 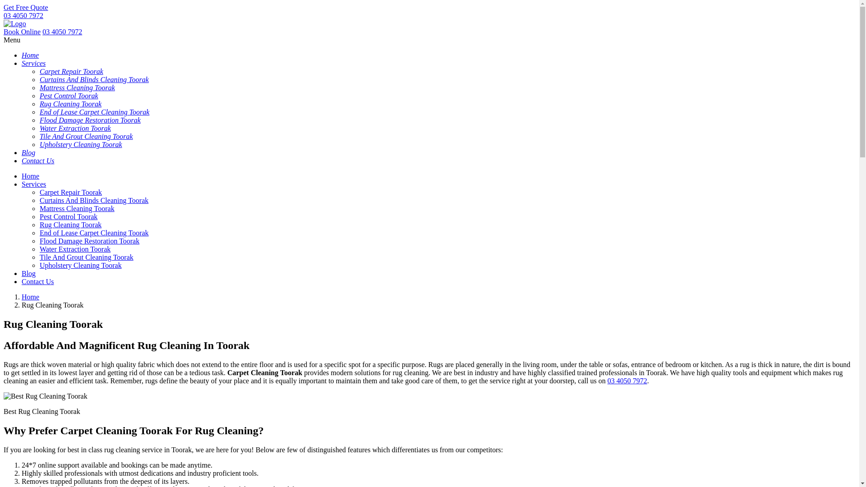 I want to click on Flood Damage Restoration Toorak, so click(x=90, y=120).